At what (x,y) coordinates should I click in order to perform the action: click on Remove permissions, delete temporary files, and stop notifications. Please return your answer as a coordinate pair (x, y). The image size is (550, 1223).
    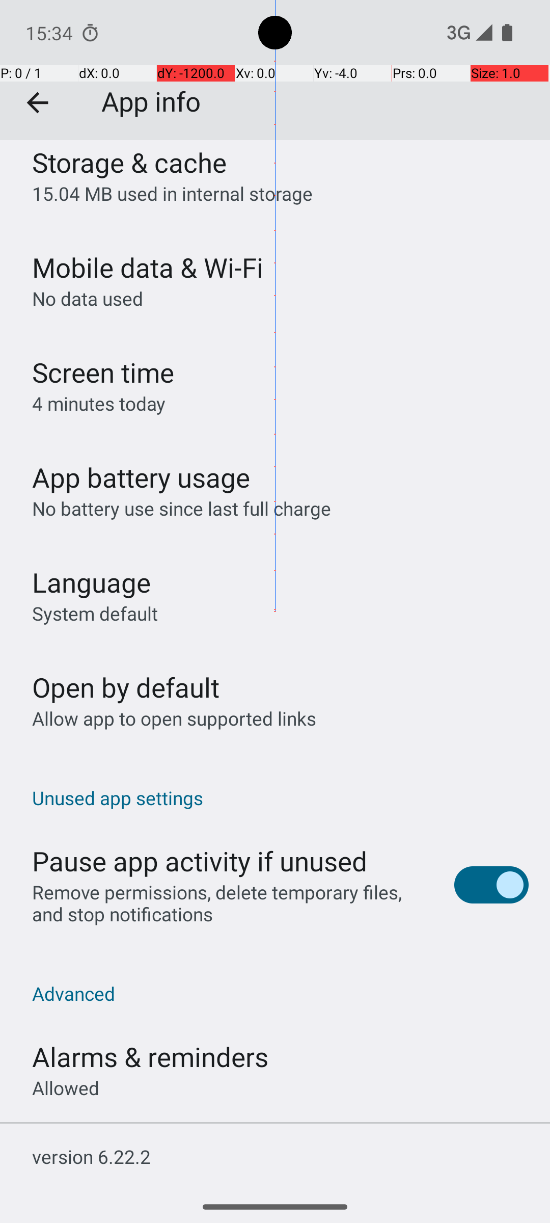
    Looking at the image, I should click on (232, 903).